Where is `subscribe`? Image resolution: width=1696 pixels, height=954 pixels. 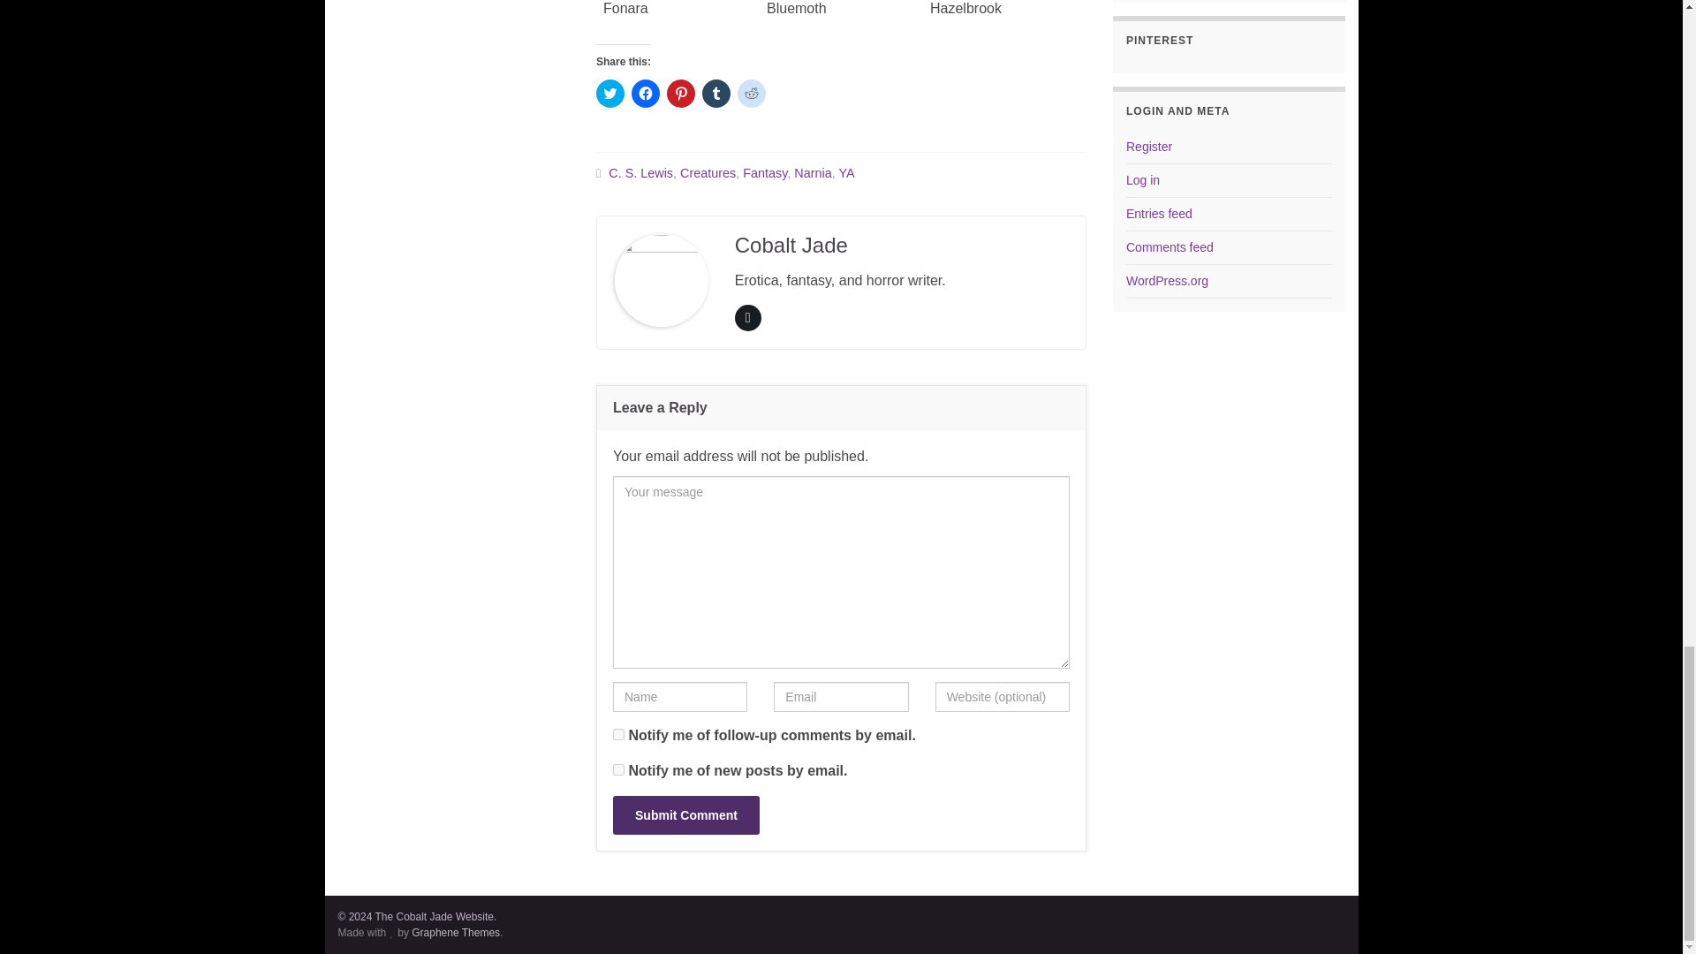
subscribe is located at coordinates (618, 735).